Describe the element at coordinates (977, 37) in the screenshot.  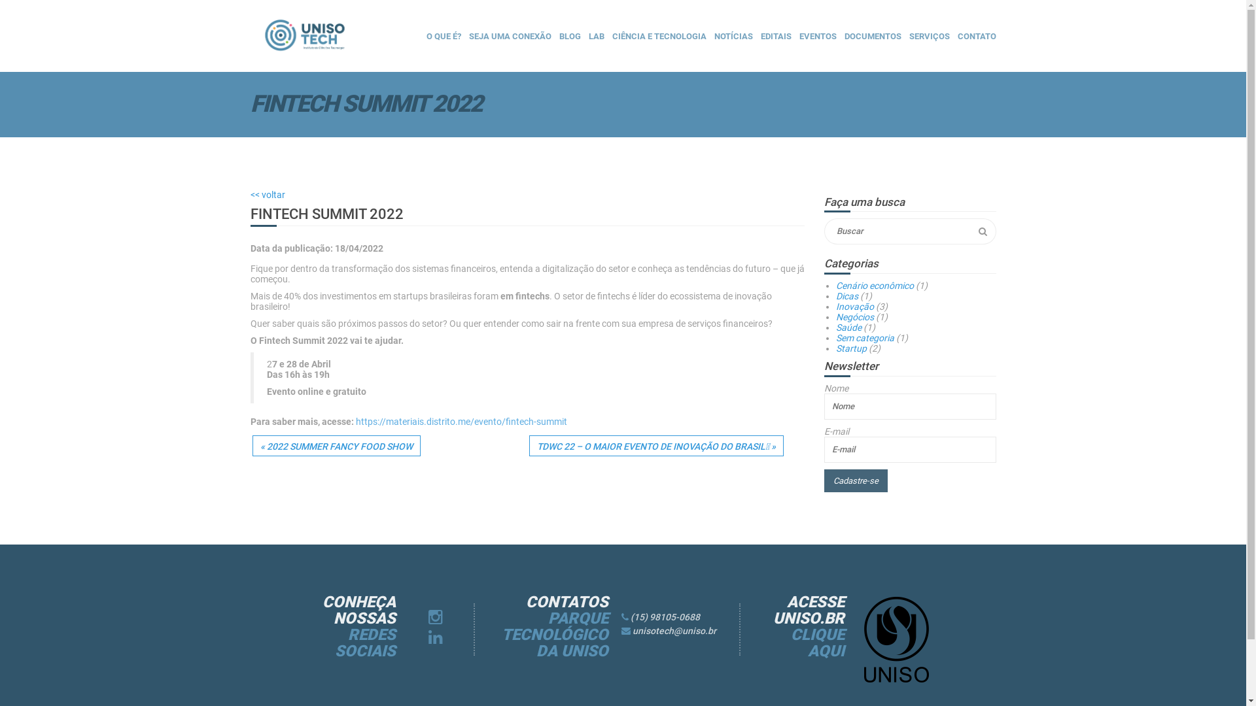
I see `CONTATO` at that location.